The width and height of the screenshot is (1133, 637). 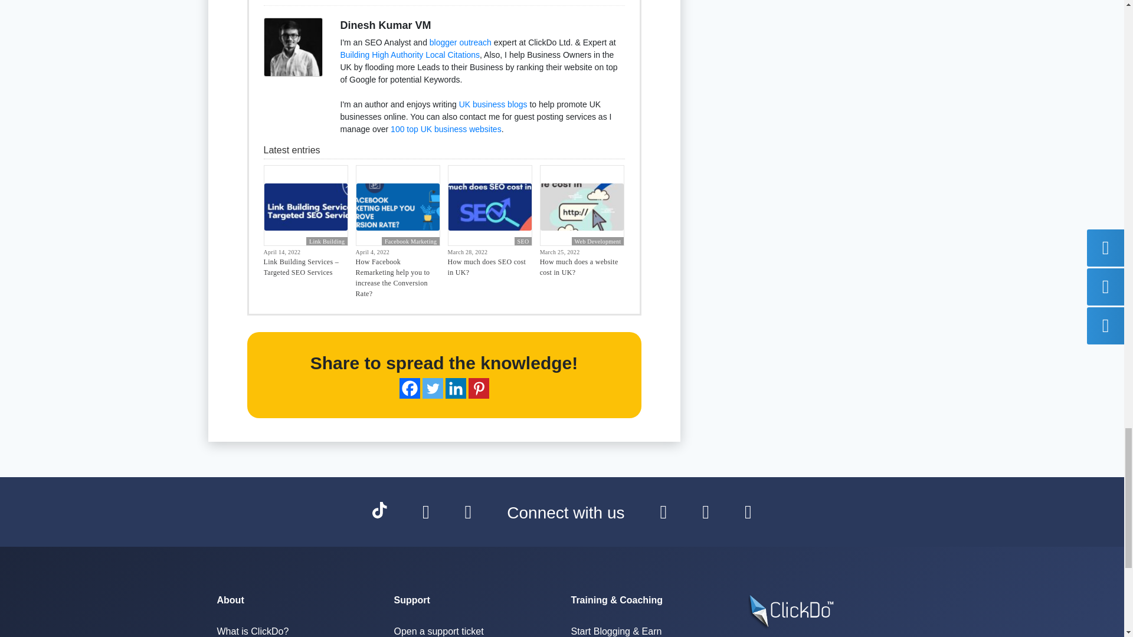 What do you see at coordinates (456, 388) in the screenshot?
I see `Linkedin` at bounding box center [456, 388].